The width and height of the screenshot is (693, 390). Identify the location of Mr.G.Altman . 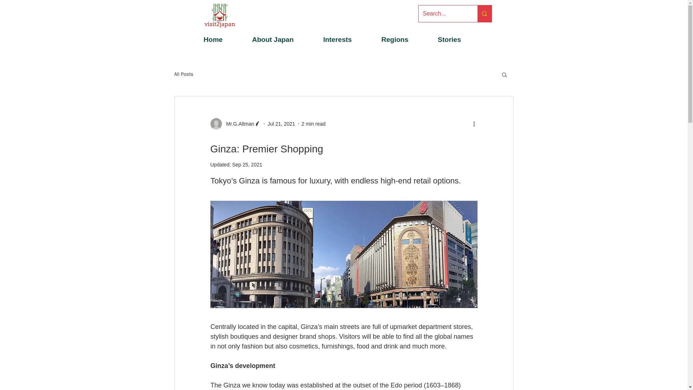
(238, 123).